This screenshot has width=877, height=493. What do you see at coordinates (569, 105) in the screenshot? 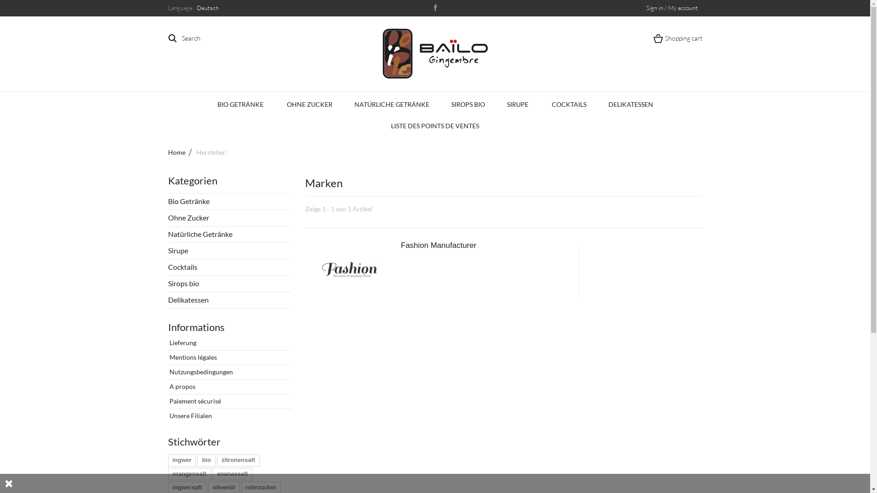
I see `COCKTAILS` at bounding box center [569, 105].